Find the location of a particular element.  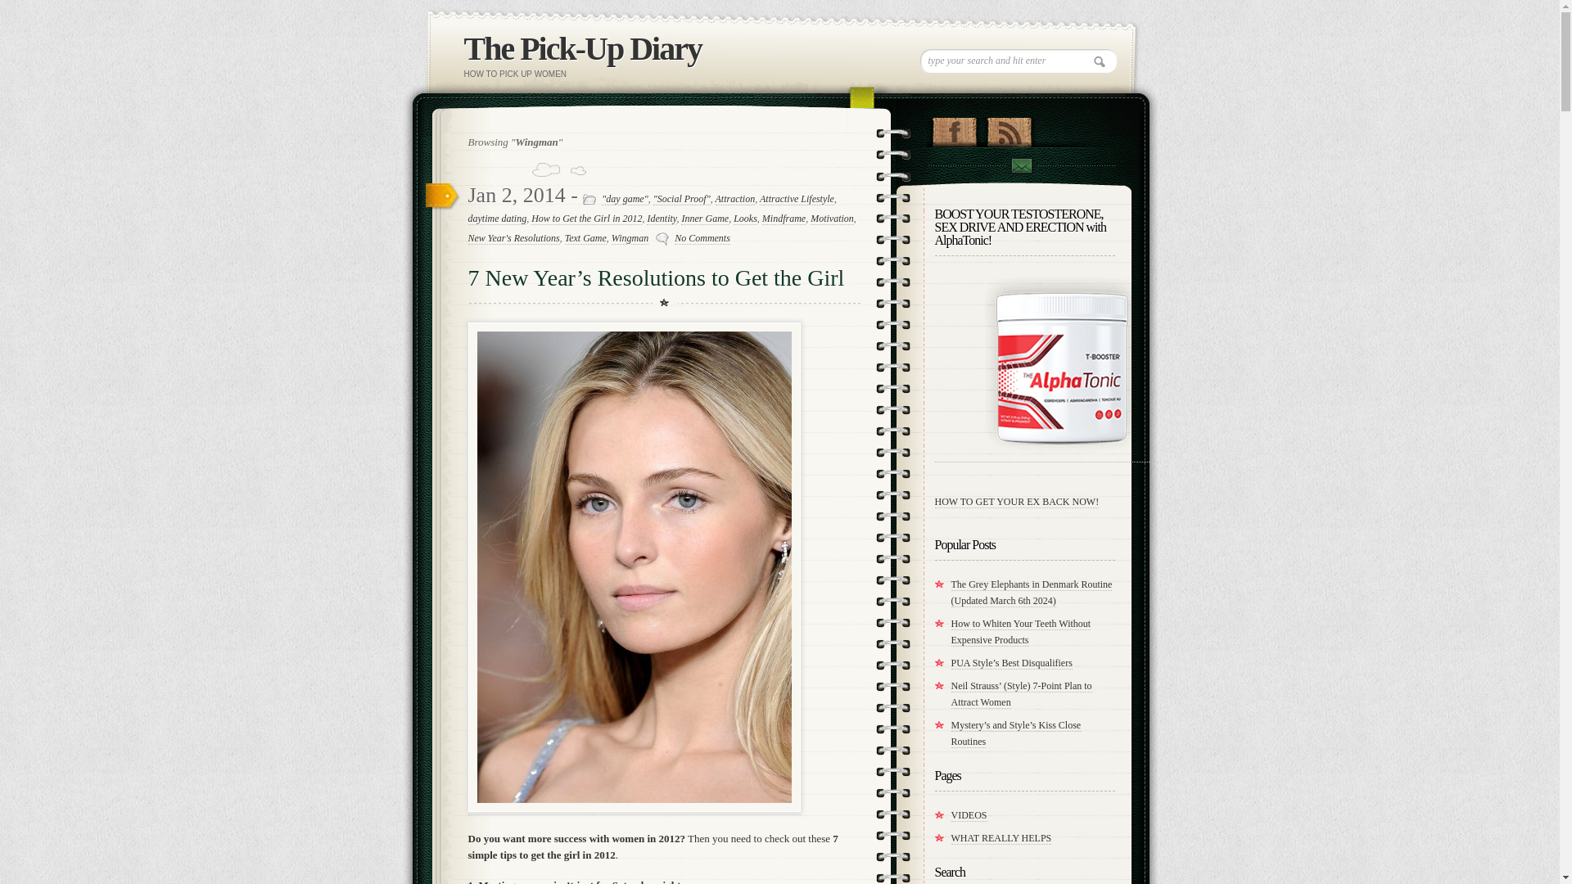

HOW TO GET YOUR EX BACK NOW! is located at coordinates (1017, 502).